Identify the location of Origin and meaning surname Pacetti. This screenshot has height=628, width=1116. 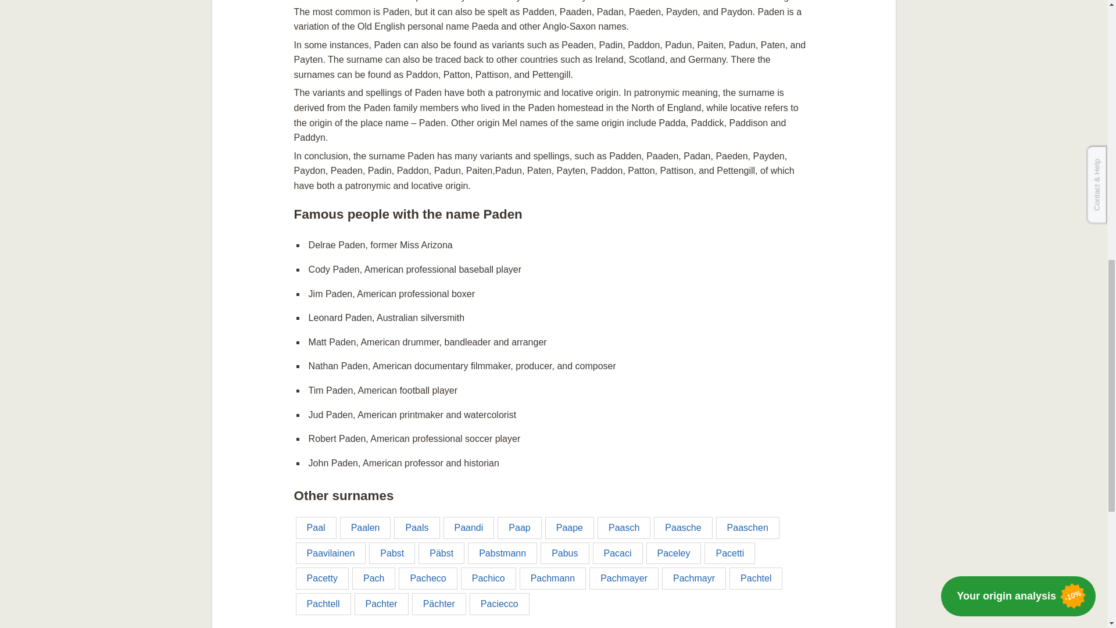
(729, 554).